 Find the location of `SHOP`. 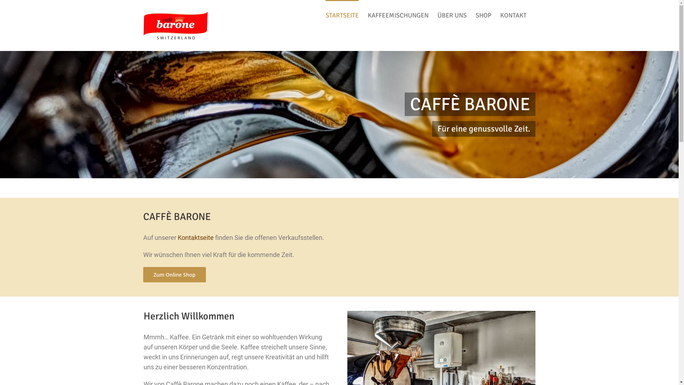

SHOP is located at coordinates (483, 15).